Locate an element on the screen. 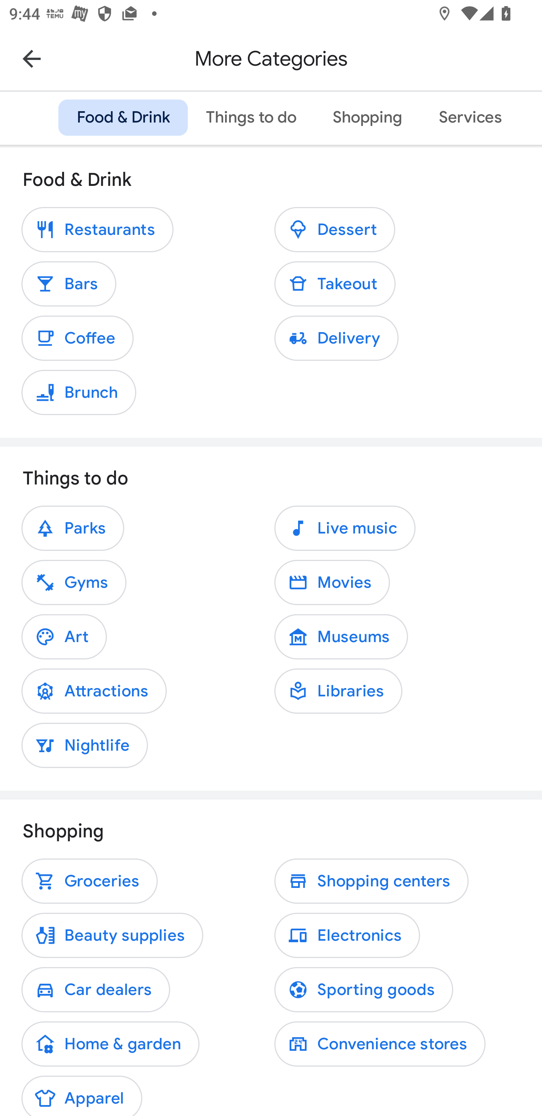 This screenshot has height=1116, width=542. Nightlife Nightlife Nightlife is located at coordinates (85, 745).